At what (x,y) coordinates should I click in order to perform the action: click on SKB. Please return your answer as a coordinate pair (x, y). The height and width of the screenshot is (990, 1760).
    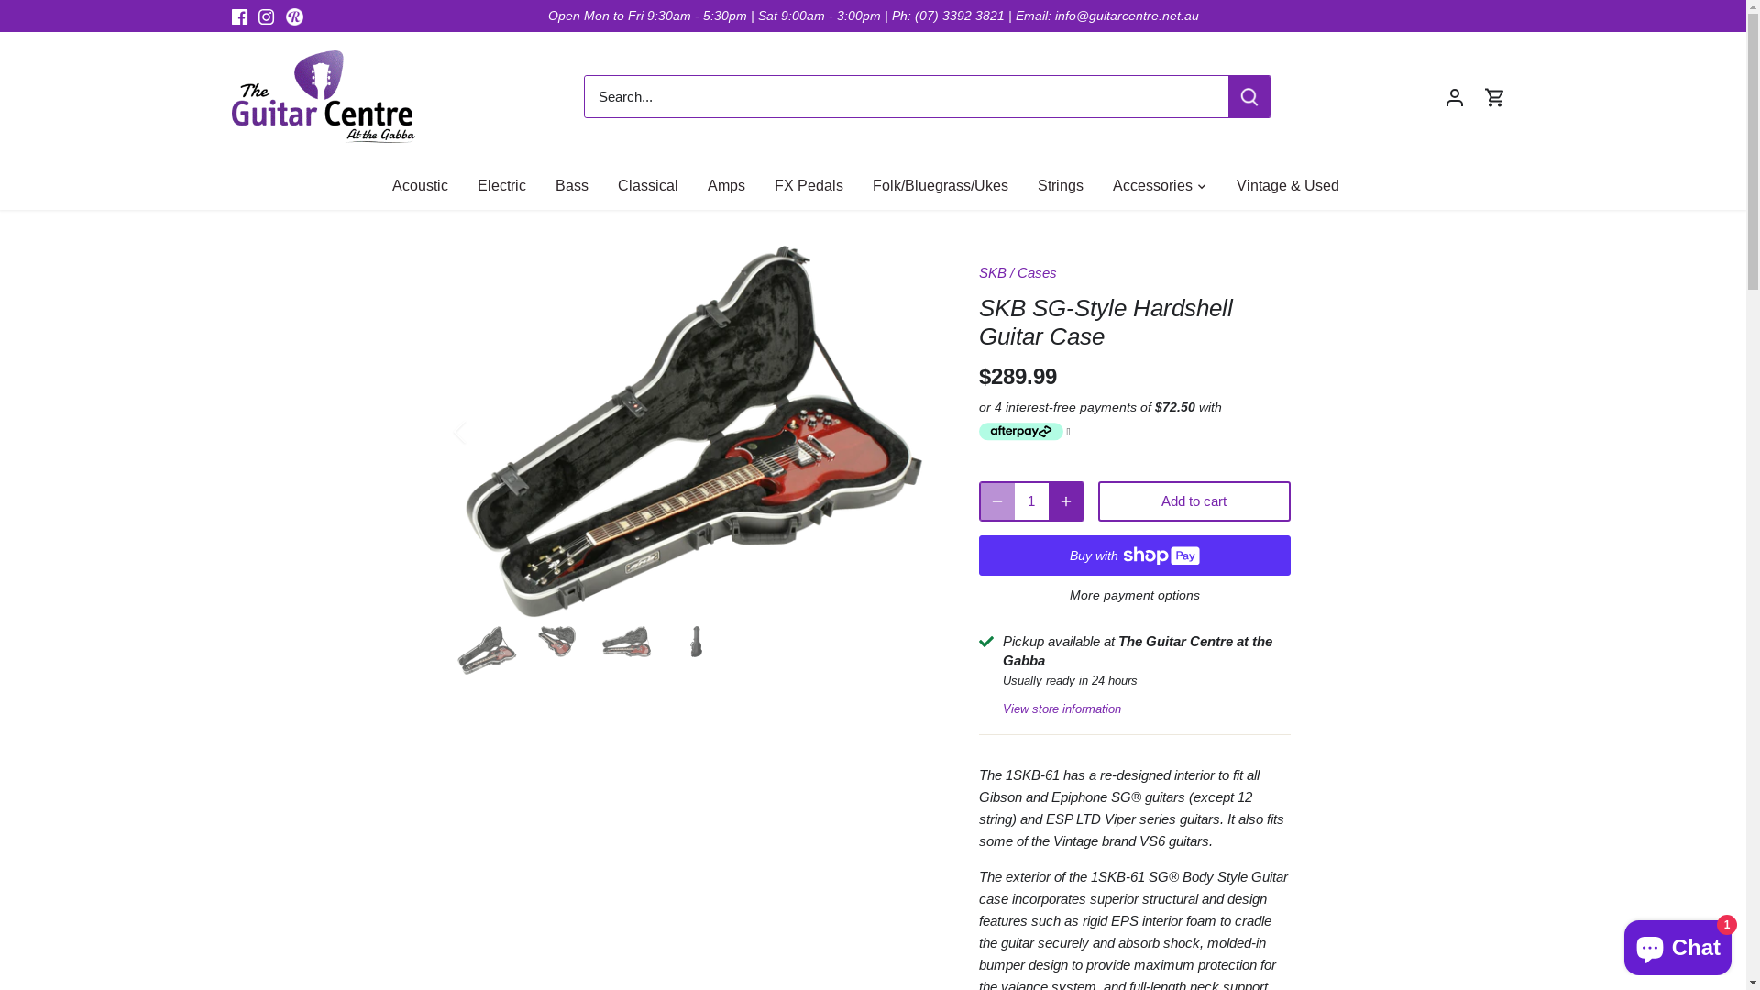
    Looking at the image, I should click on (993, 273).